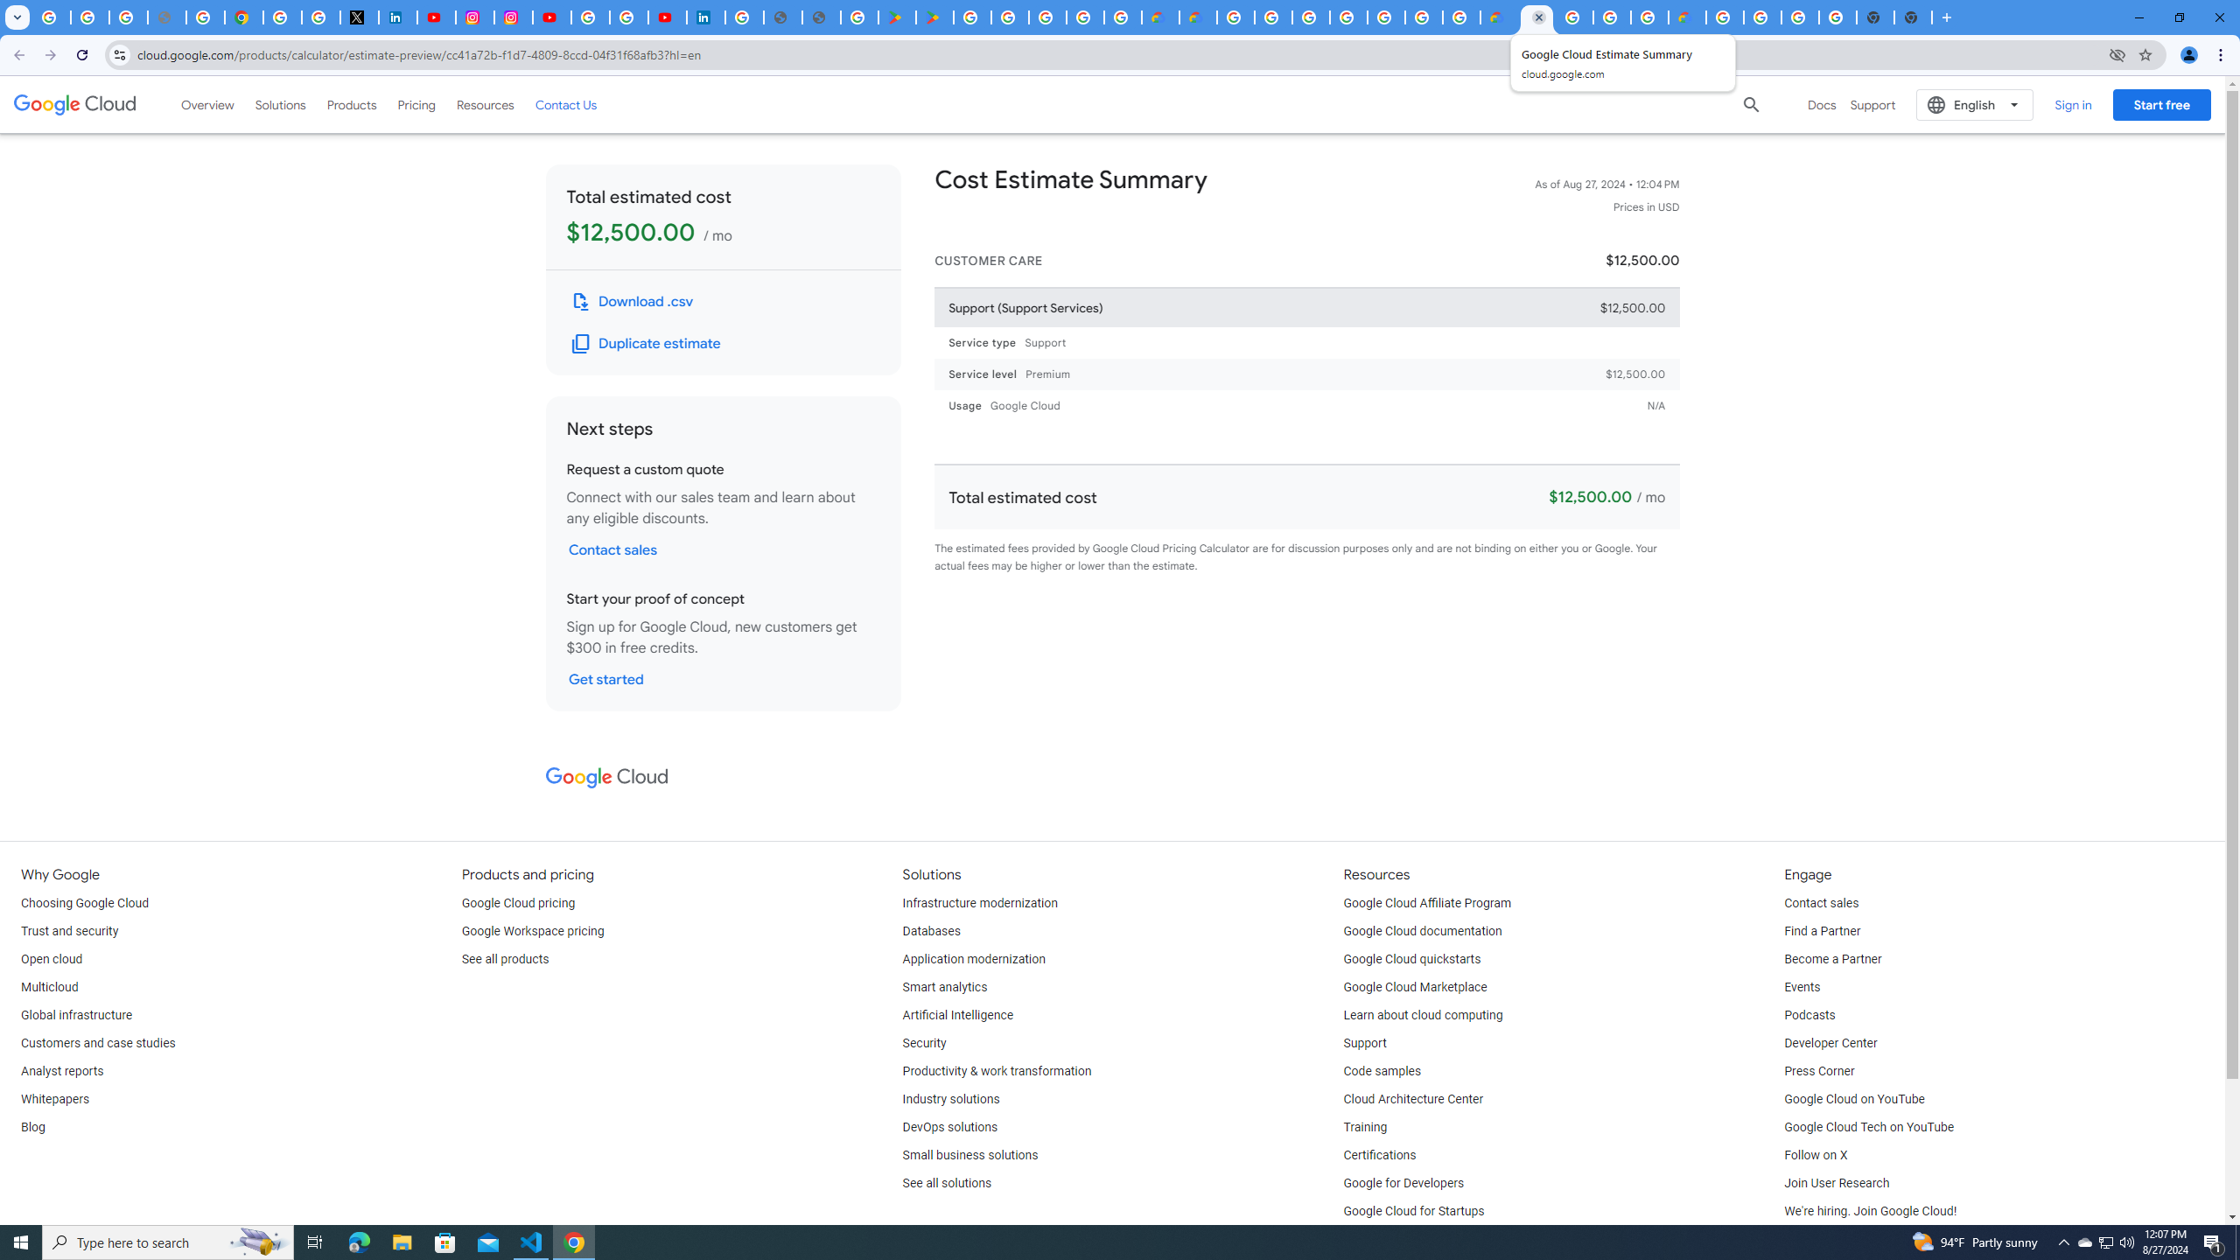 The image size is (2240, 1260). Describe the element at coordinates (1122, 17) in the screenshot. I see `Google Workspace - Specific Terms` at that location.